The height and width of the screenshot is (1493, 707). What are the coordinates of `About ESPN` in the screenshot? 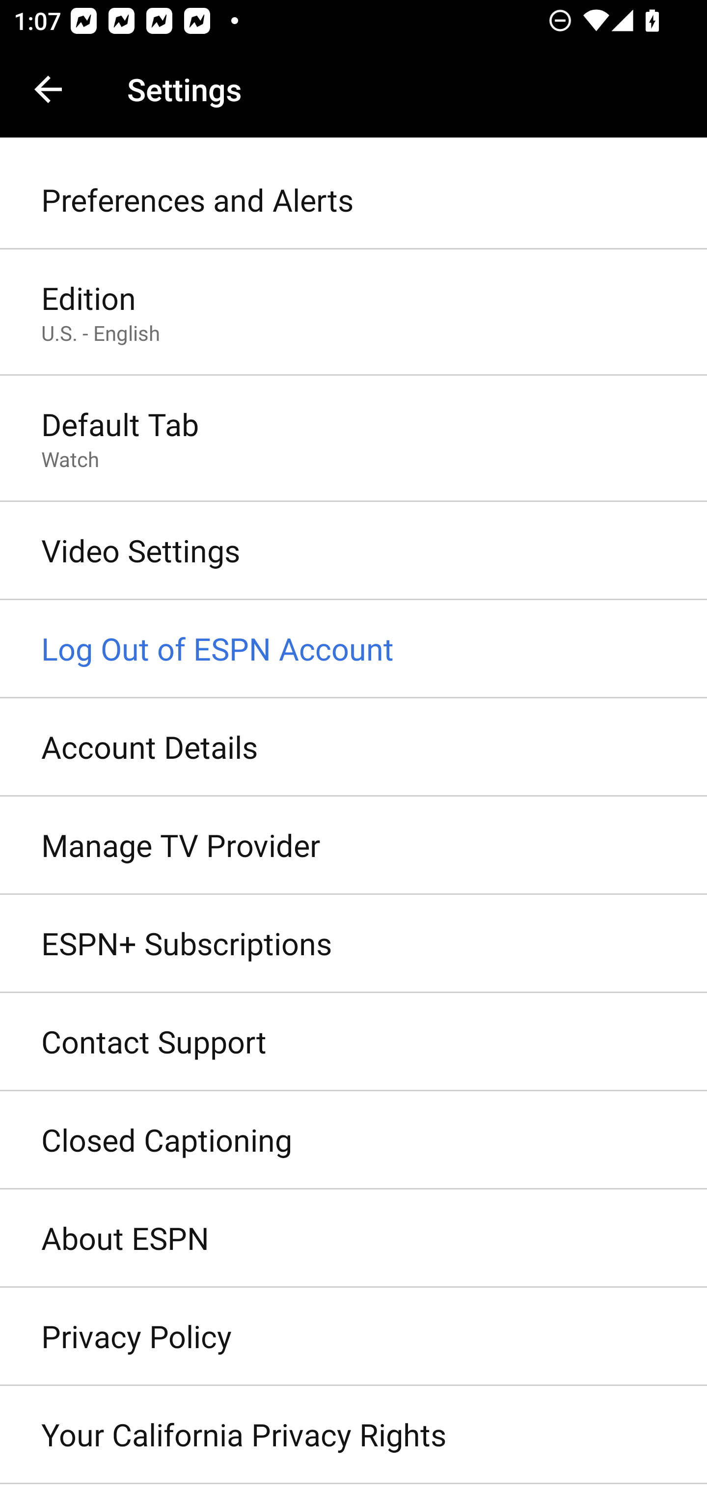 It's located at (353, 1239).